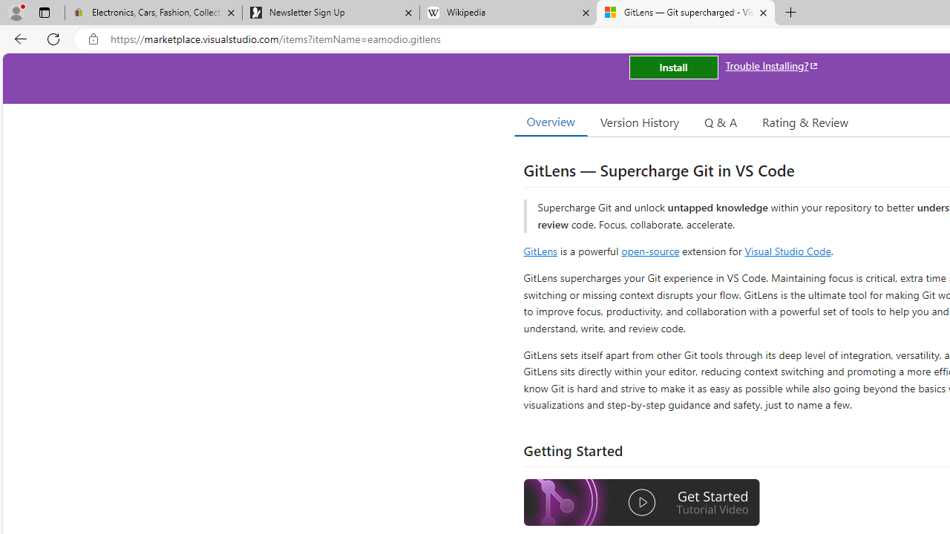 This screenshot has width=950, height=534. Describe the element at coordinates (640, 122) in the screenshot. I see `Version History` at that location.